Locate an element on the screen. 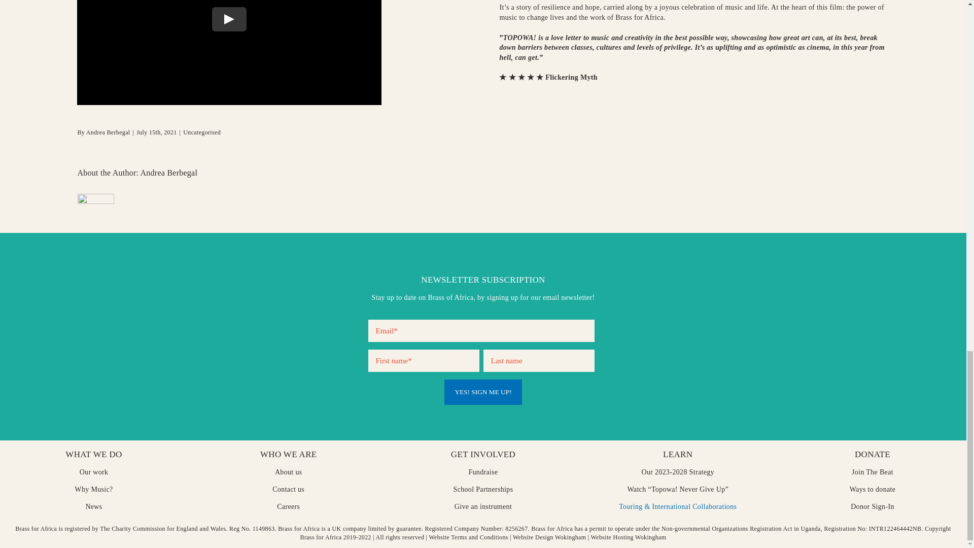 The width and height of the screenshot is (974, 548). Andrea Berbegal is located at coordinates (168, 173).